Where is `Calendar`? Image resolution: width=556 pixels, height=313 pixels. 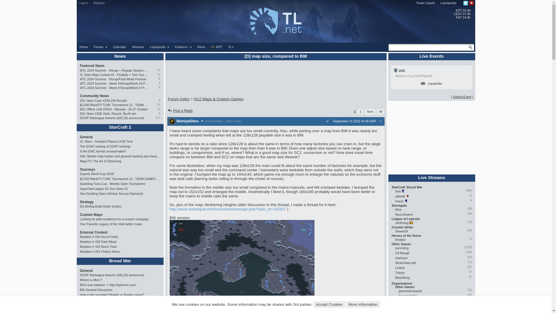
Calendar is located at coordinates (119, 47).